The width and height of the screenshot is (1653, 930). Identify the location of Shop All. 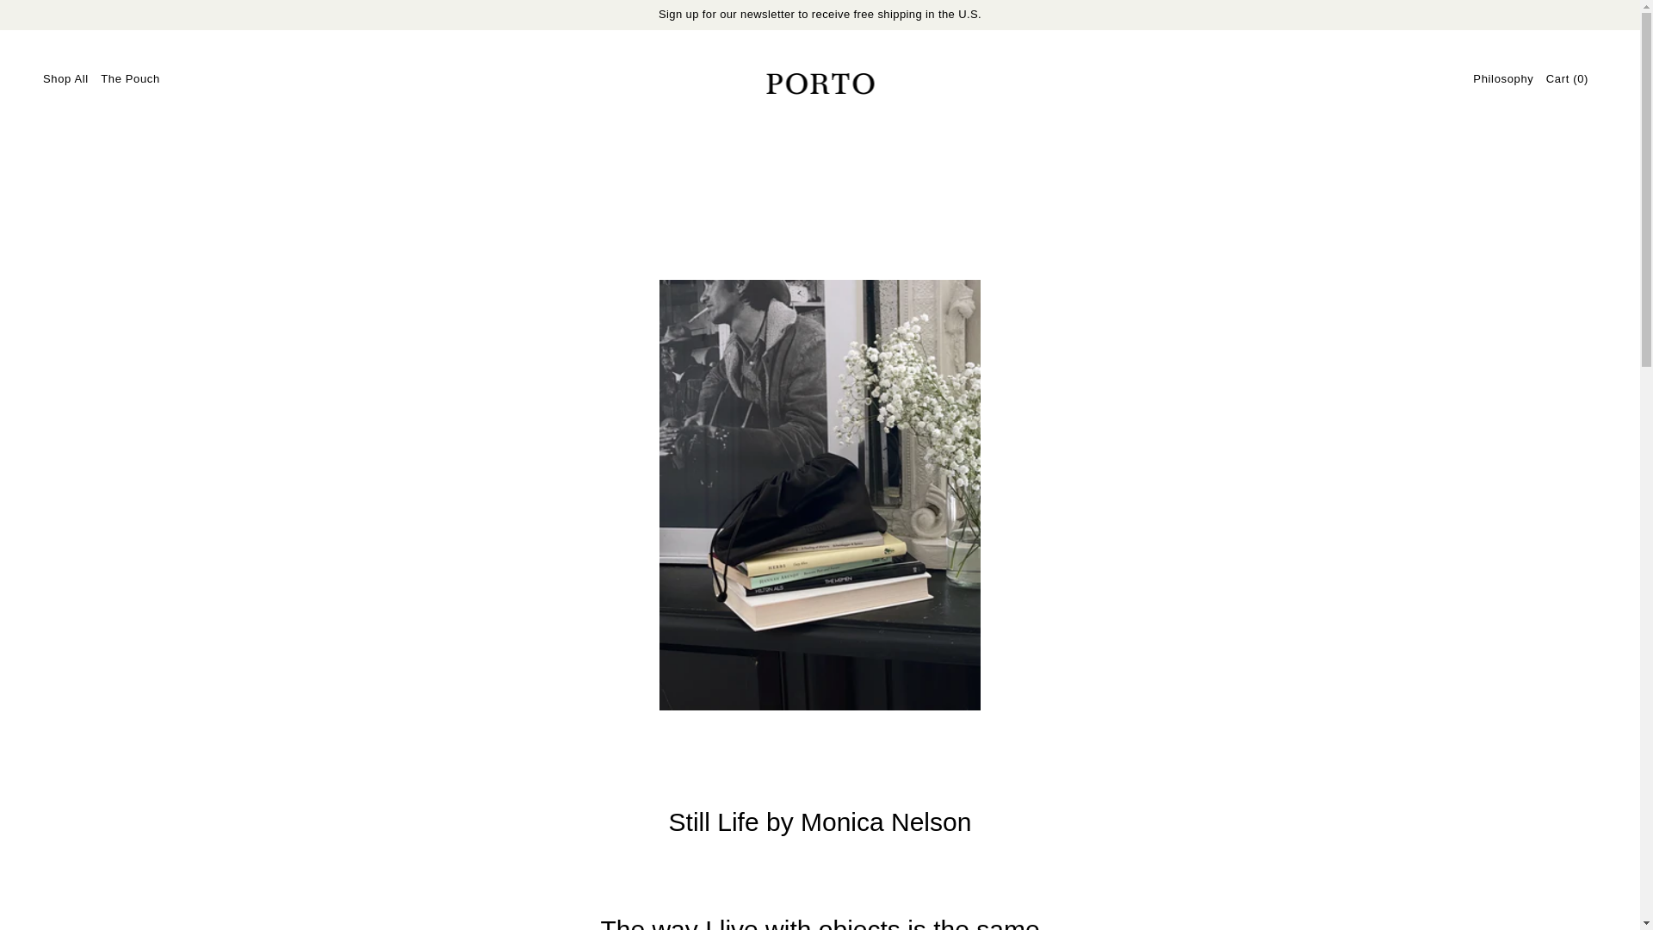
(65, 79).